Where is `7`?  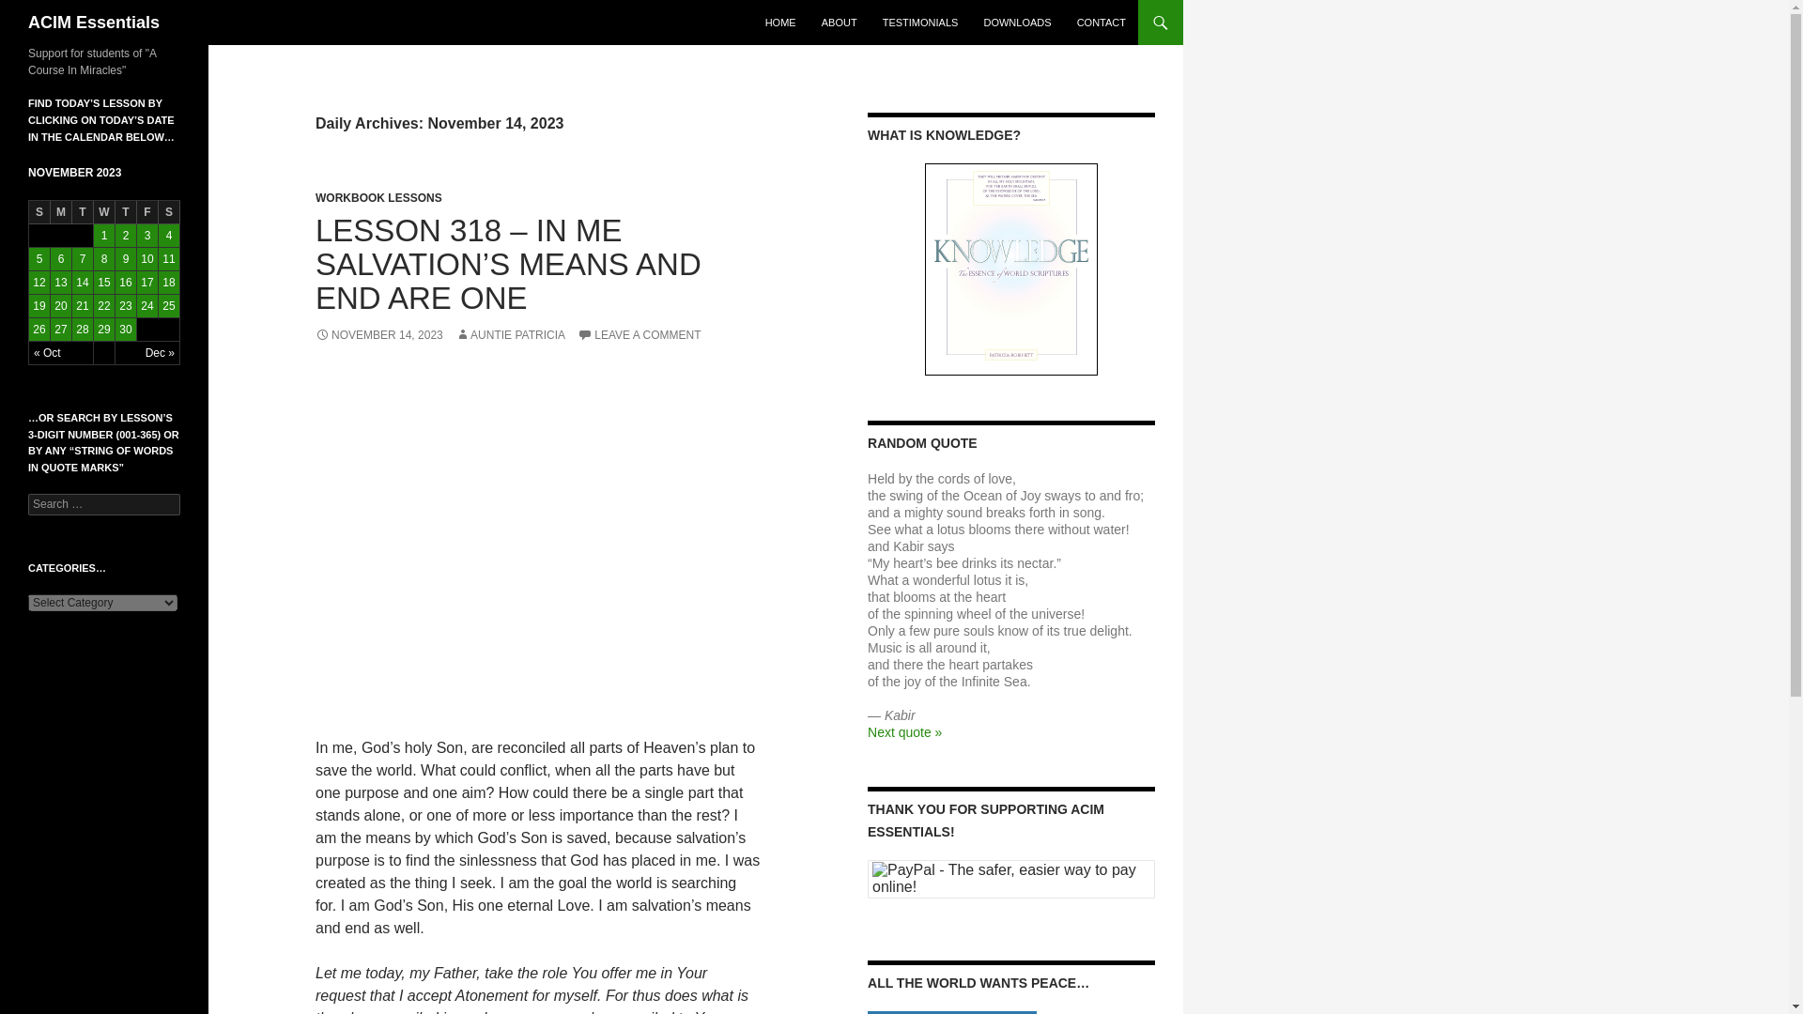
7 is located at coordinates (83, 259).